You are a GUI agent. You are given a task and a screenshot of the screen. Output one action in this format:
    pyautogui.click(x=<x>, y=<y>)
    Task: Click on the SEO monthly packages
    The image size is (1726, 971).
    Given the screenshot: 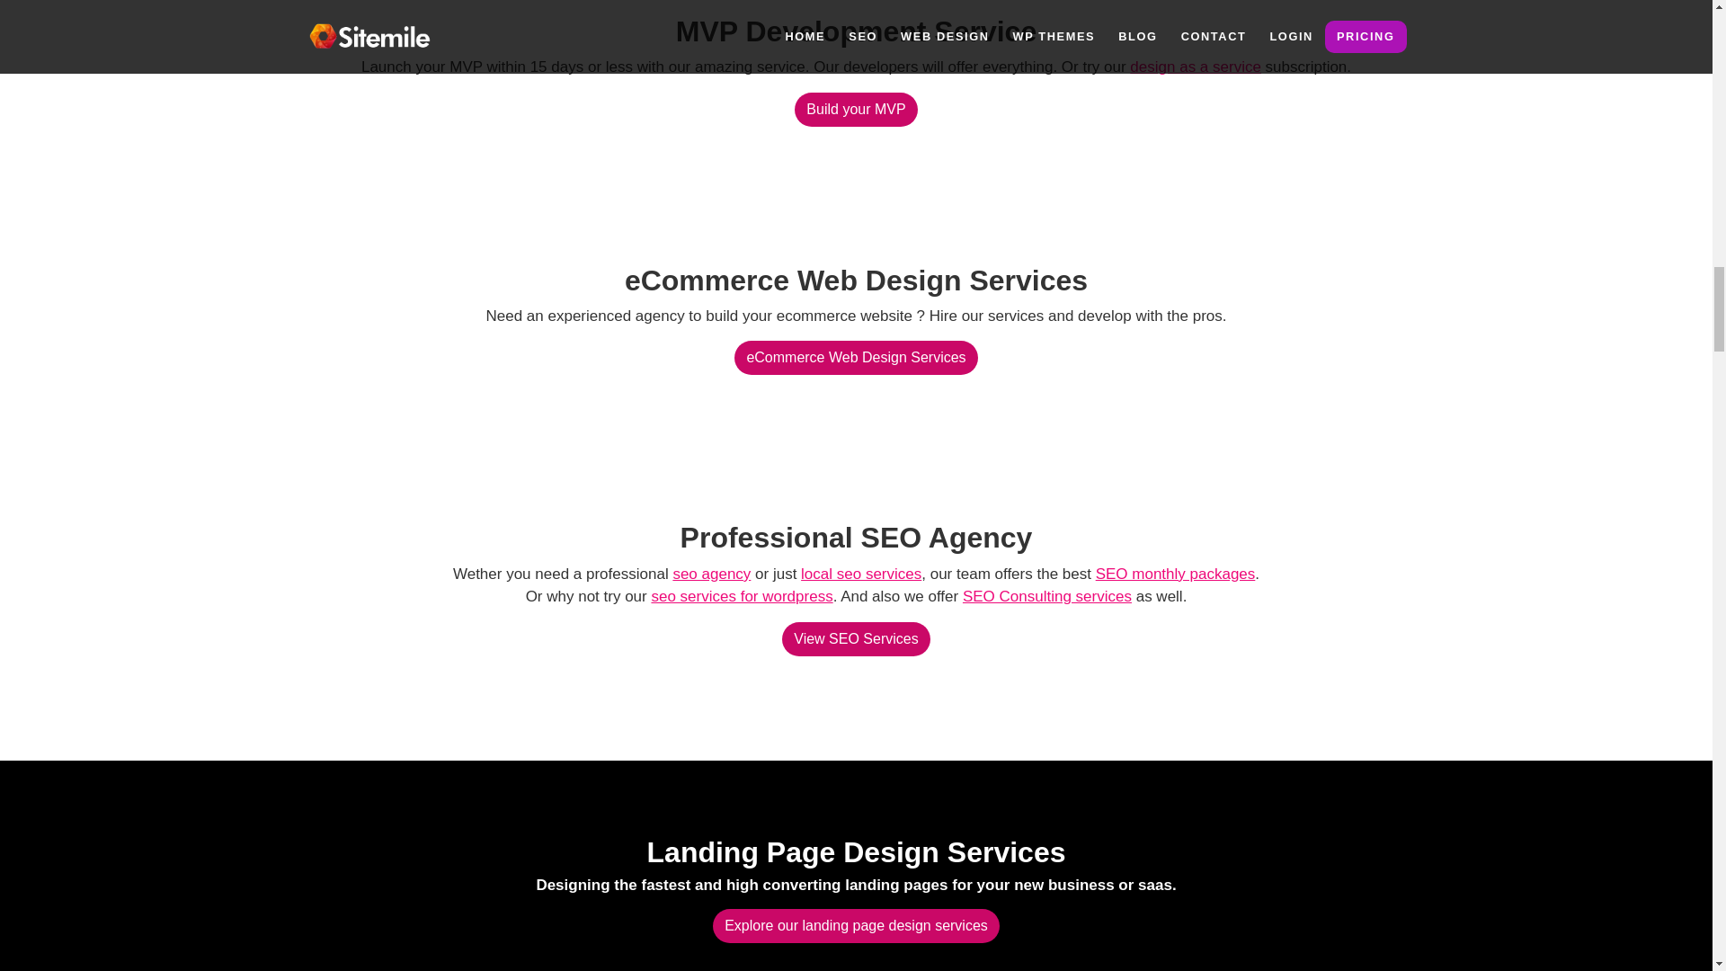 What is the action you would take?
    pyautogui.click(x=1176, y=574)
    